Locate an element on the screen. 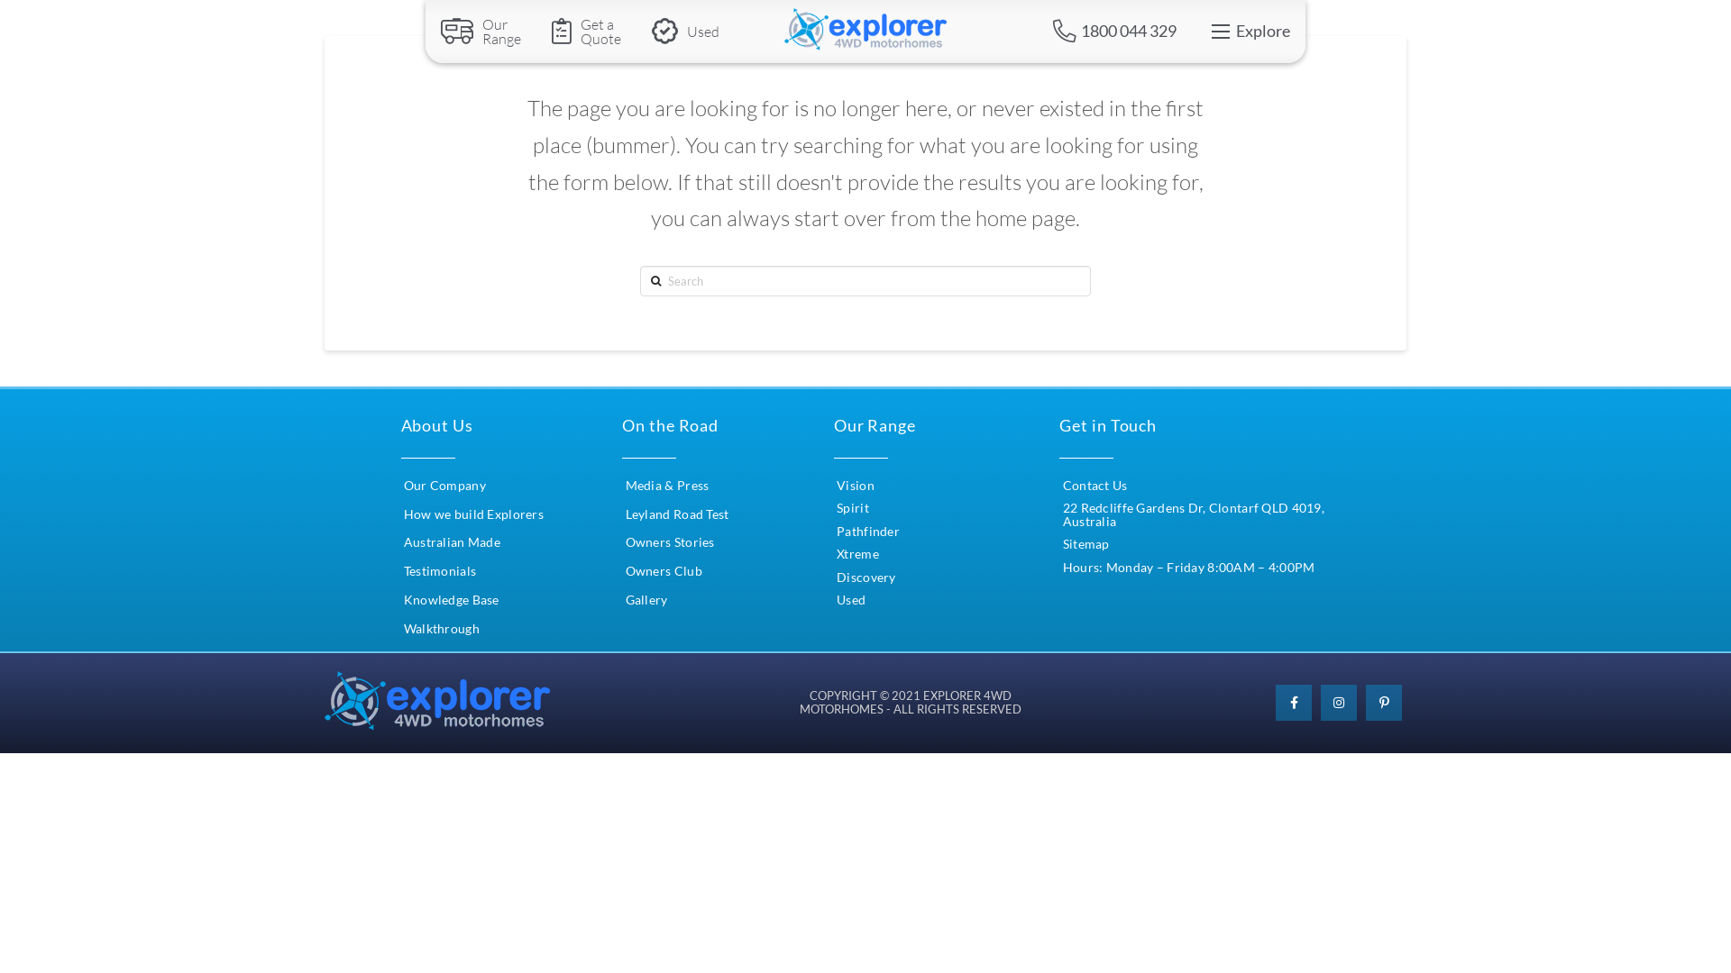 Image resolution: width=1731 pixels, height=973 pixels. Owners Stories is located at coordinates (671, 542).